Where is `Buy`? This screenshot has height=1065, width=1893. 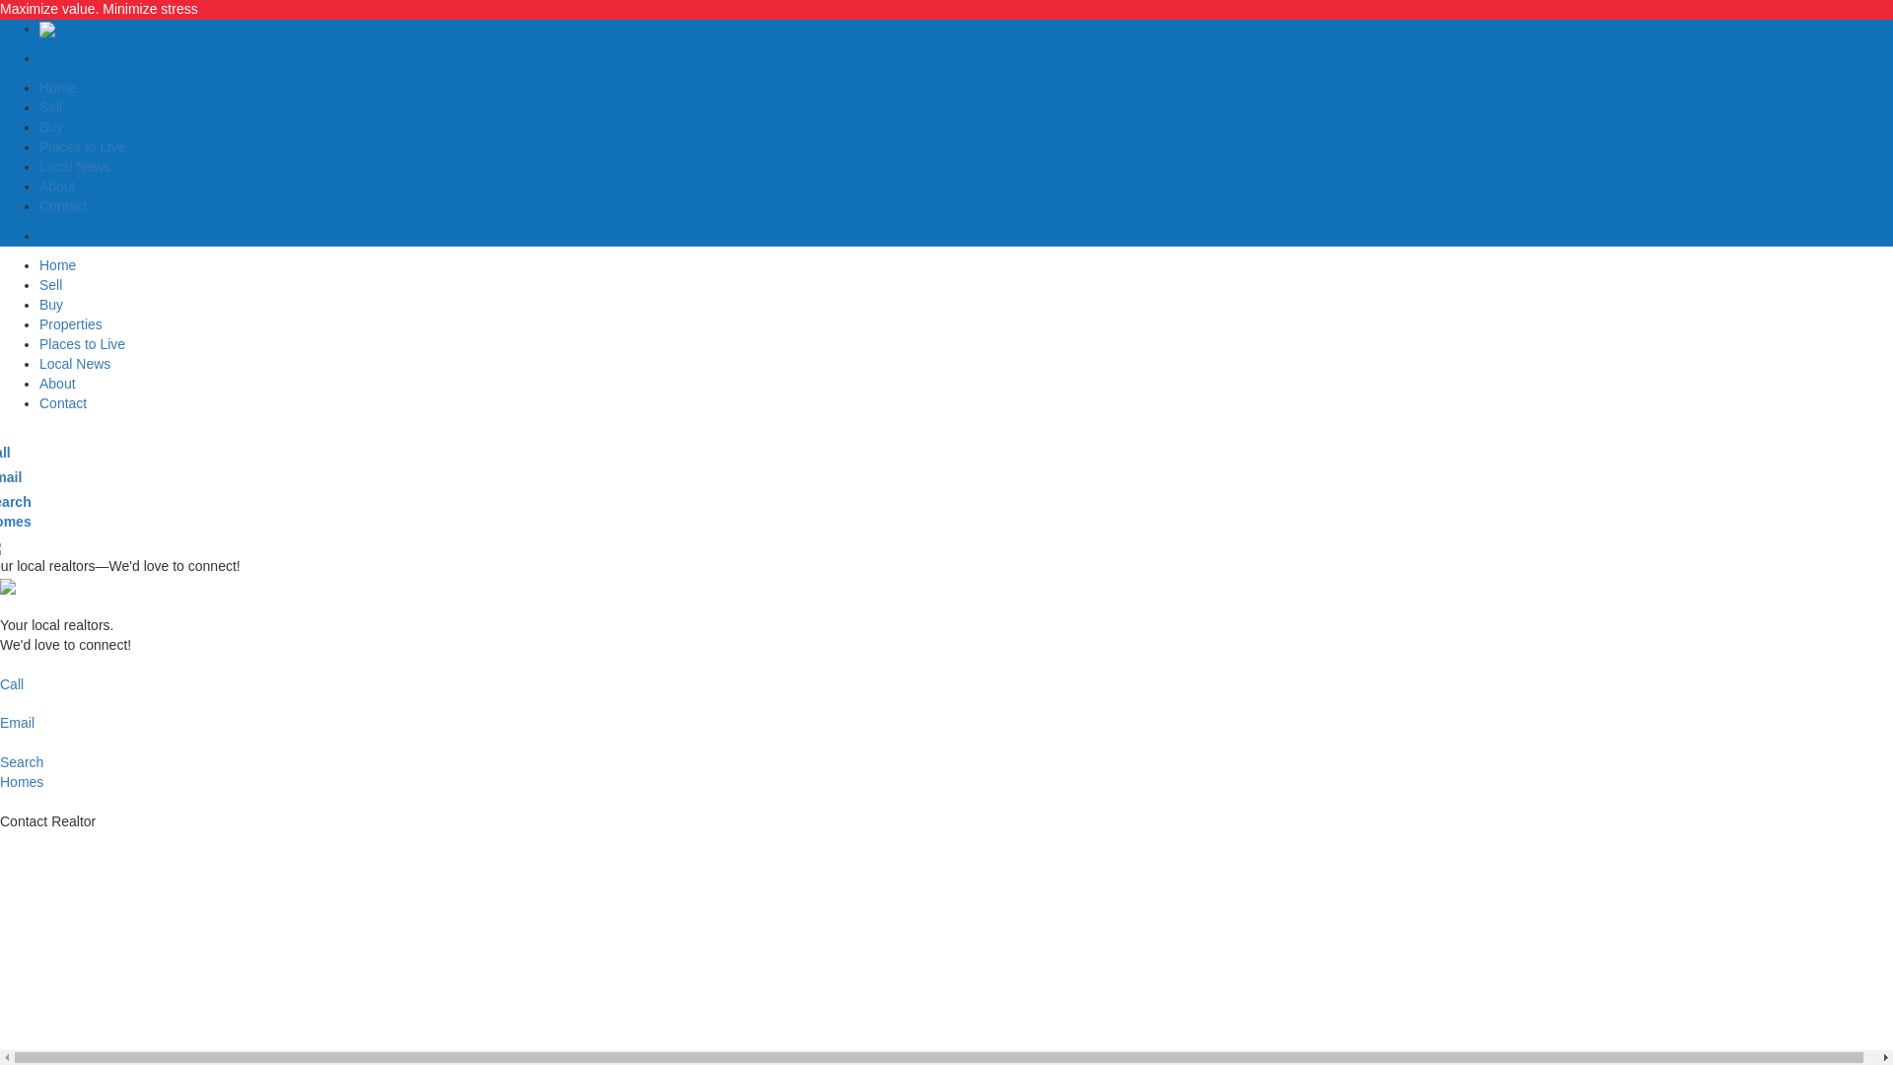 Buy is located at coordinates (51, 126).